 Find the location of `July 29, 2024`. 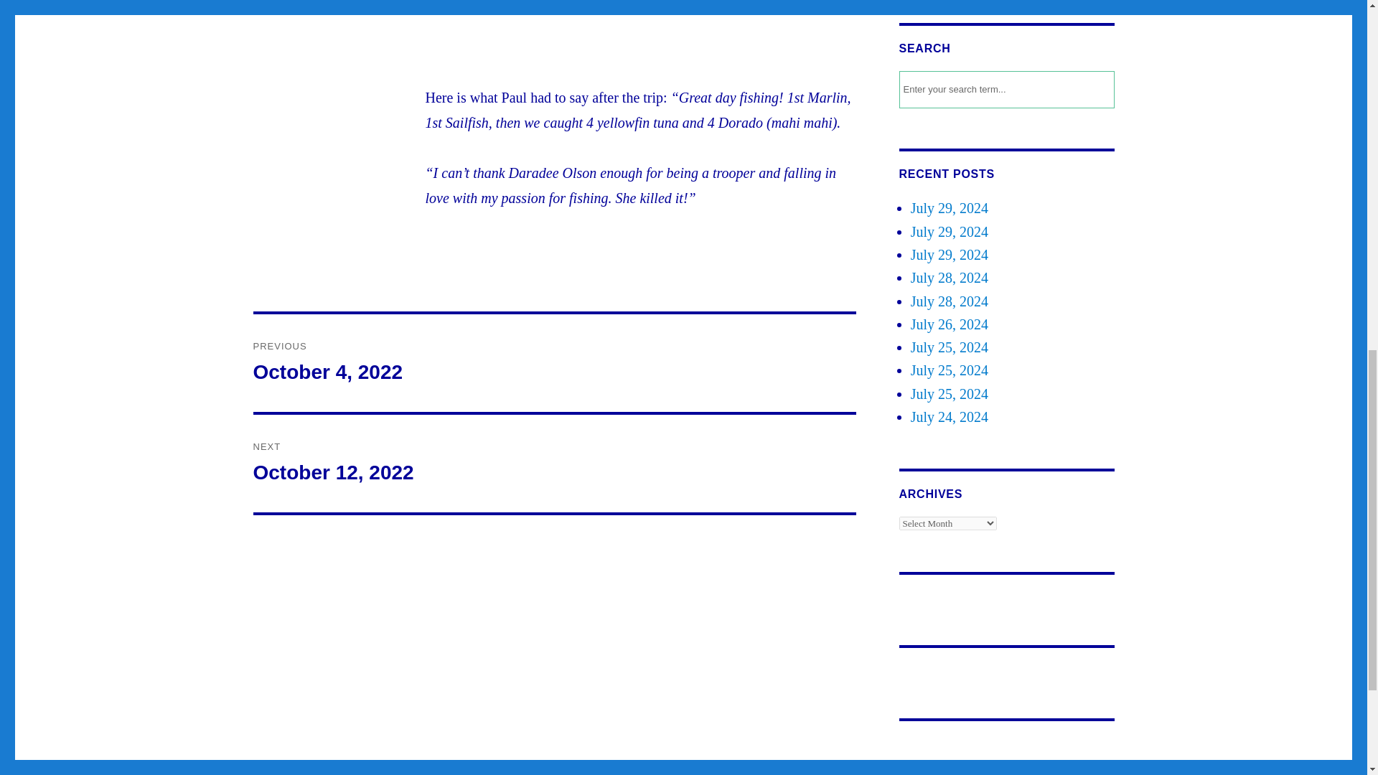

July 29, 2024 is located at coordinates (949, 416).